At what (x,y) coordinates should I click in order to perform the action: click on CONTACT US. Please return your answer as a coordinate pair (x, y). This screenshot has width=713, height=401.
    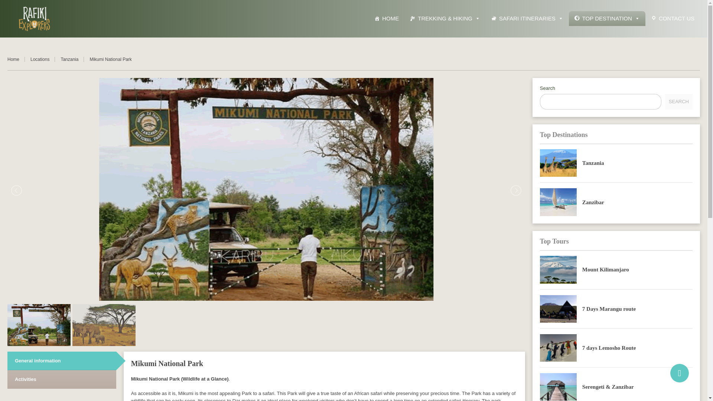
    Looking at the image, I should click on (673, 19).